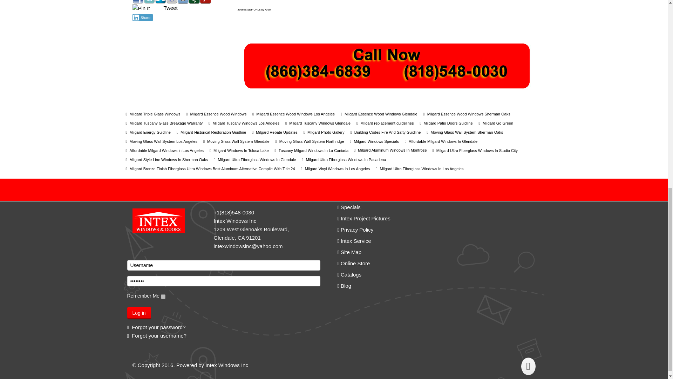  Describe the element at coordinates (139, 313) in the screenshot. I see `Log in` at that location.